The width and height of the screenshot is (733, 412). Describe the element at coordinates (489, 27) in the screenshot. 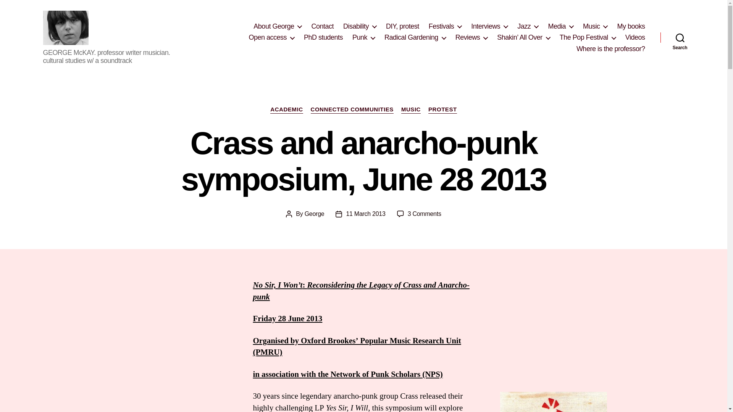

I see `Interviews` at that location.